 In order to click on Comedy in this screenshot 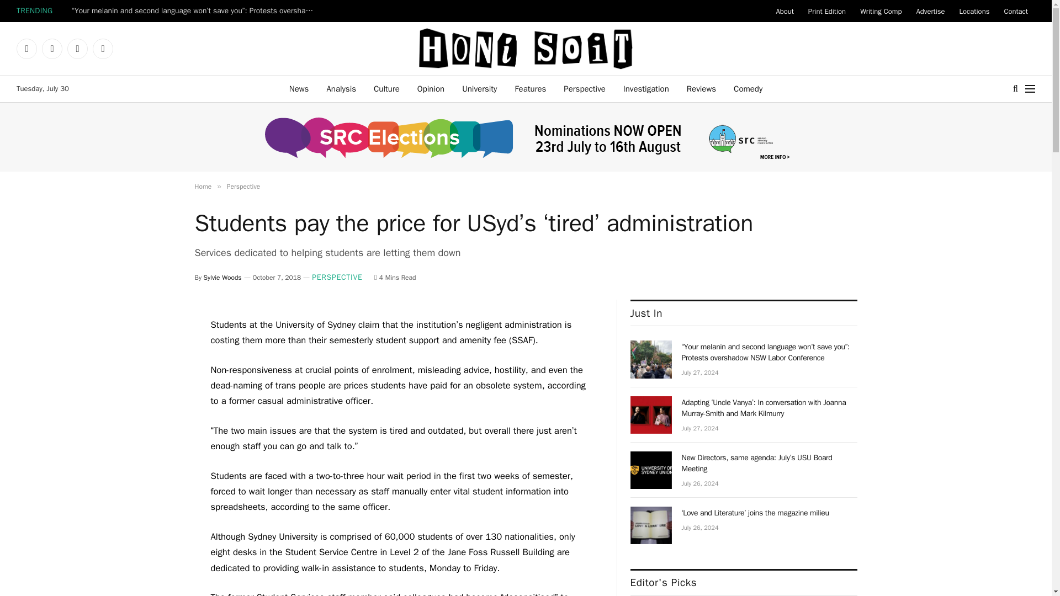, I will do `click(748, 88)`.